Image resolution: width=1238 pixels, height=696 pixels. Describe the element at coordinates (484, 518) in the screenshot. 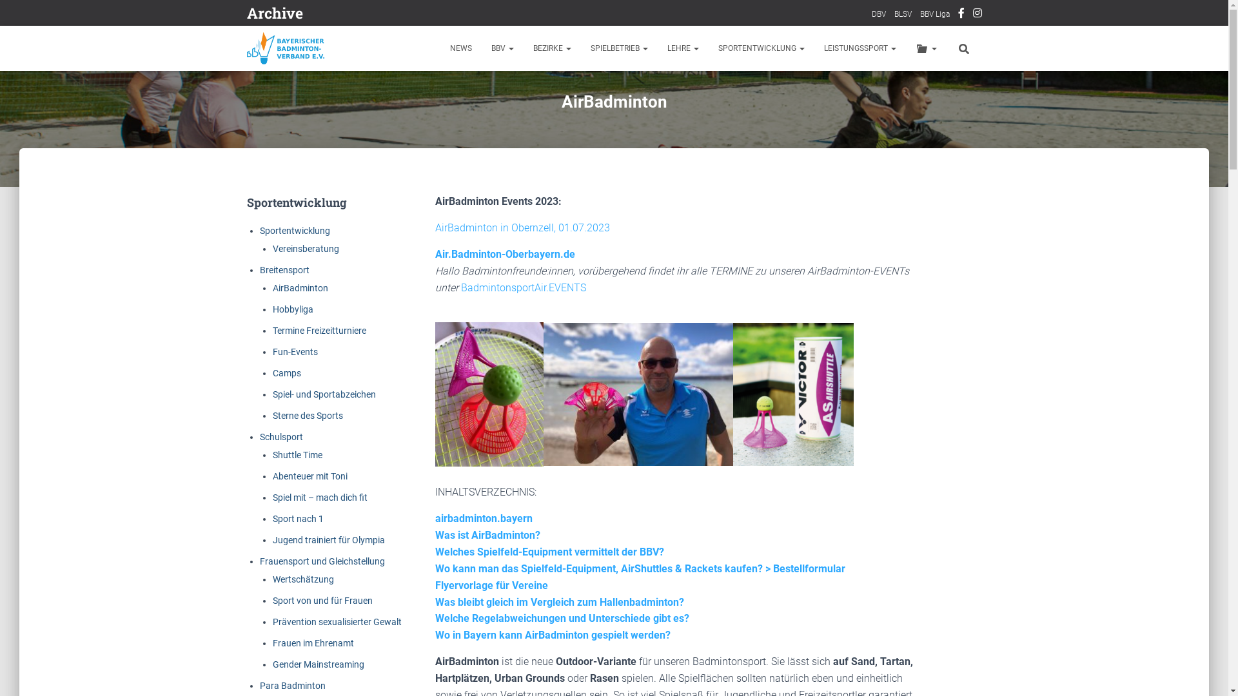

I see `airbadminton.bayern` at that location.